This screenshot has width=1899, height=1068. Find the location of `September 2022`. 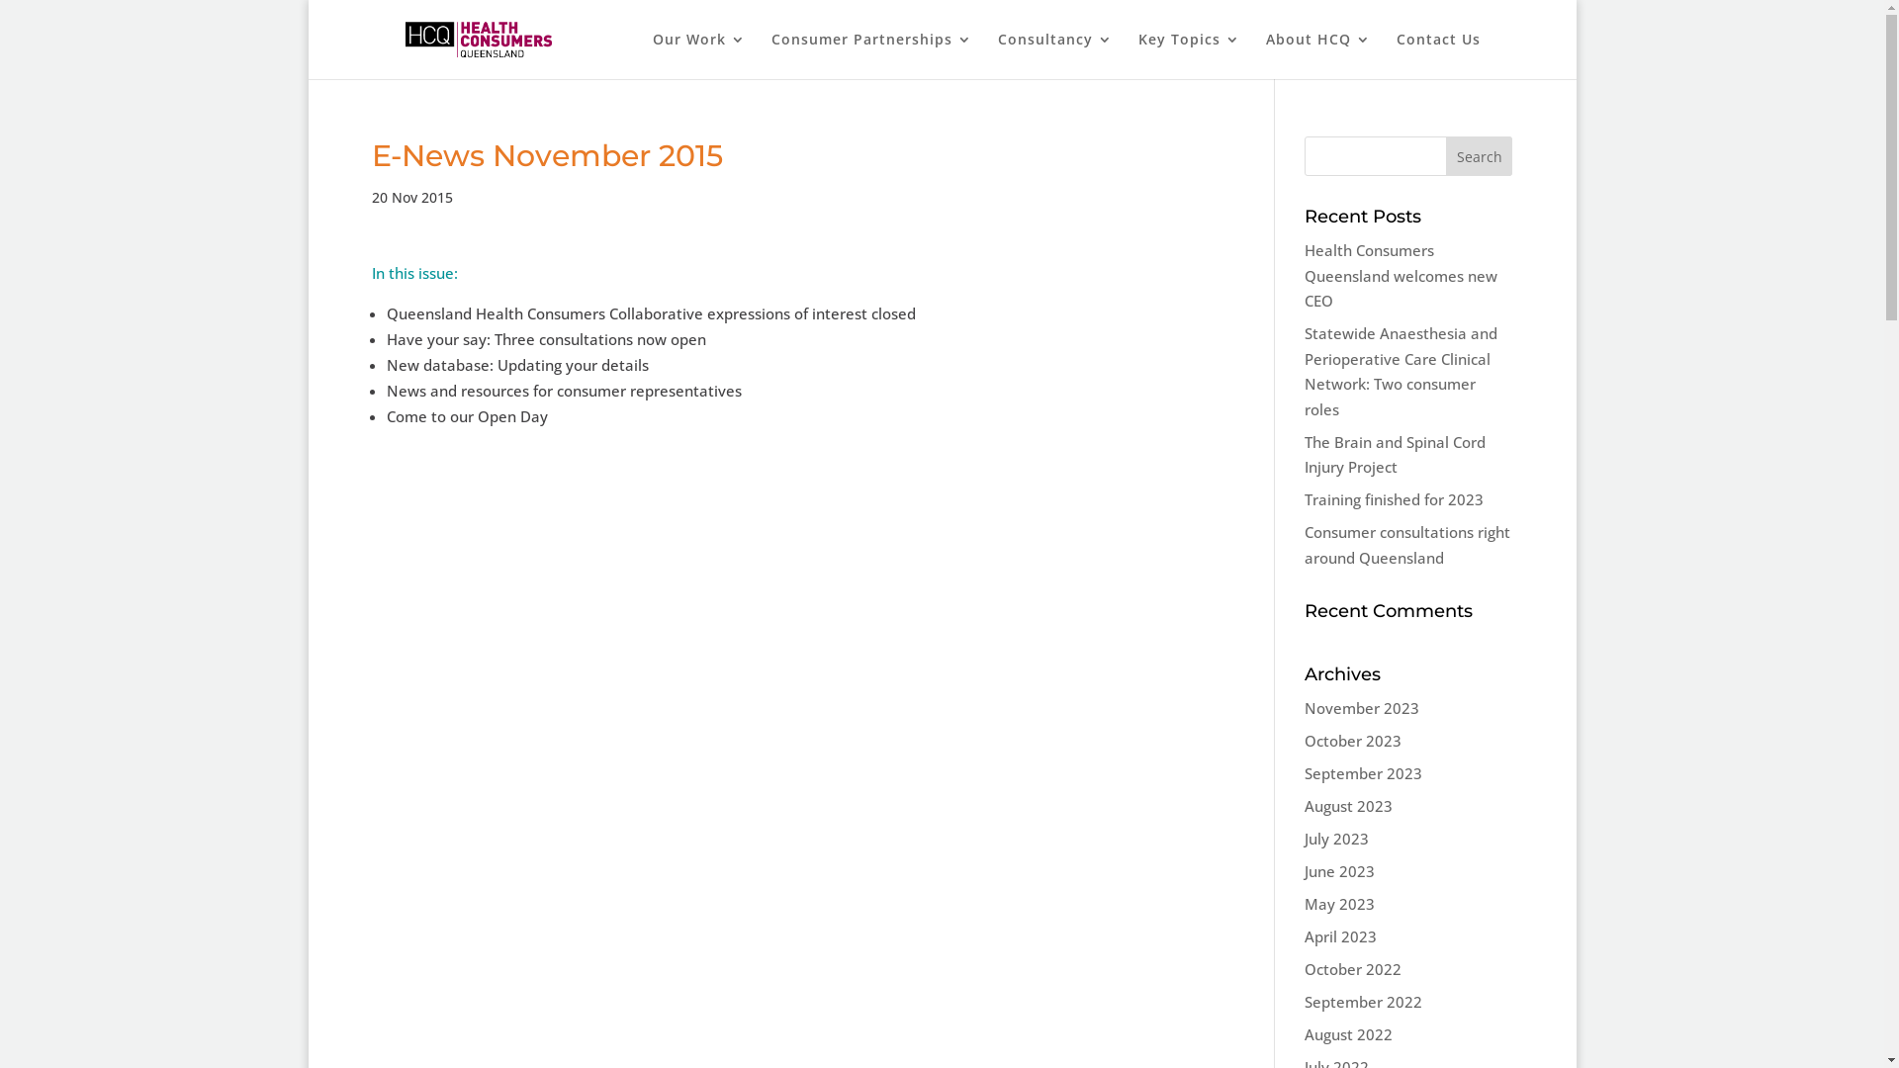

September 2022 is located at coordinates (1363, 1002).